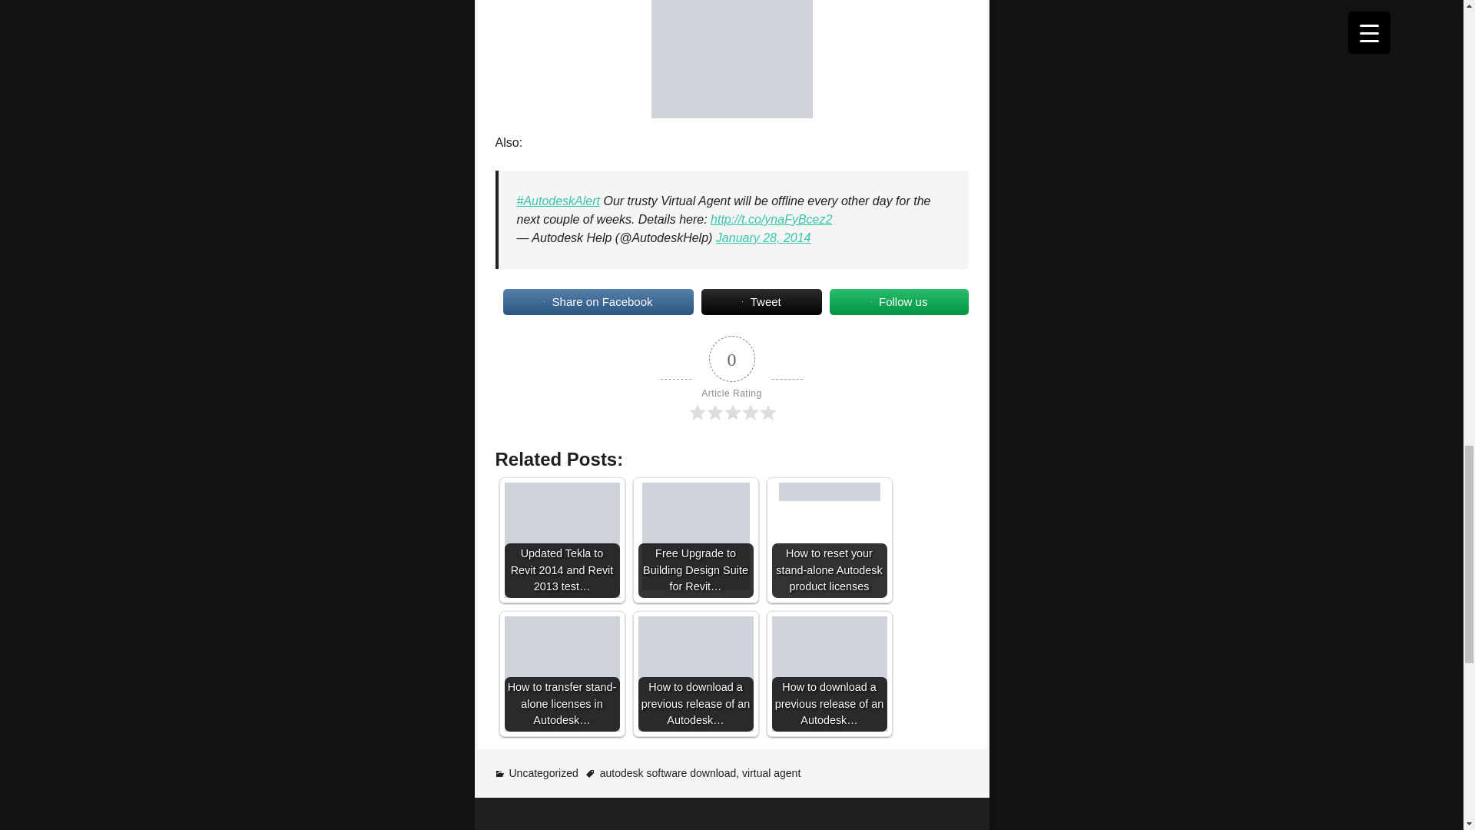 Image resolution: width=1475 pixels, height=830 pixels. Describe the element at coordinates (543, 773) in the screenshot. I see `Uncategorized` at that location.